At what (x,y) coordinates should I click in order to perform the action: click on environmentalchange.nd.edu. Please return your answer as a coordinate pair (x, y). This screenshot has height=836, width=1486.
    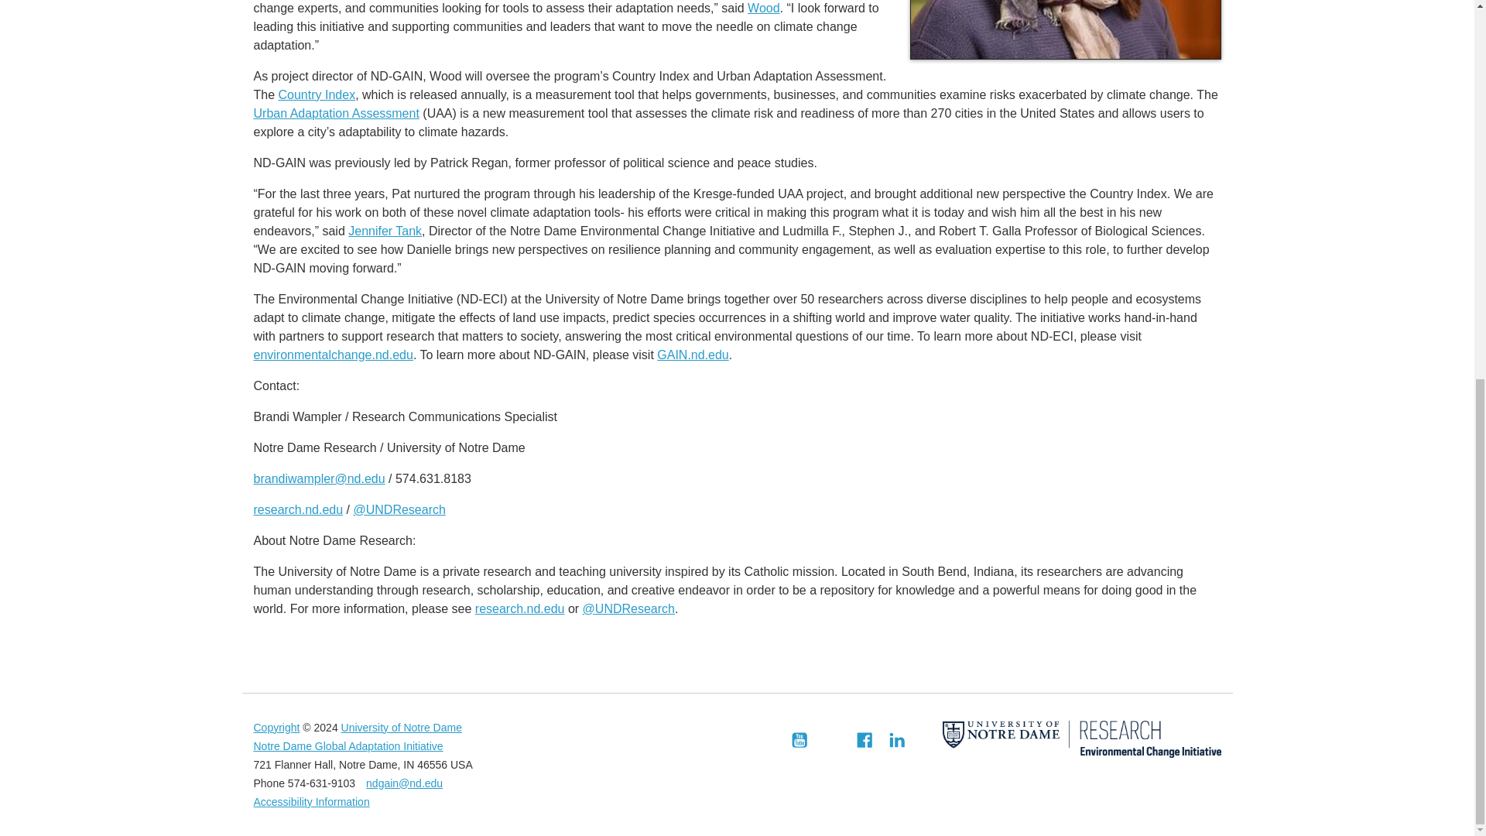
    Looking at the image, I should click on (333, 355).